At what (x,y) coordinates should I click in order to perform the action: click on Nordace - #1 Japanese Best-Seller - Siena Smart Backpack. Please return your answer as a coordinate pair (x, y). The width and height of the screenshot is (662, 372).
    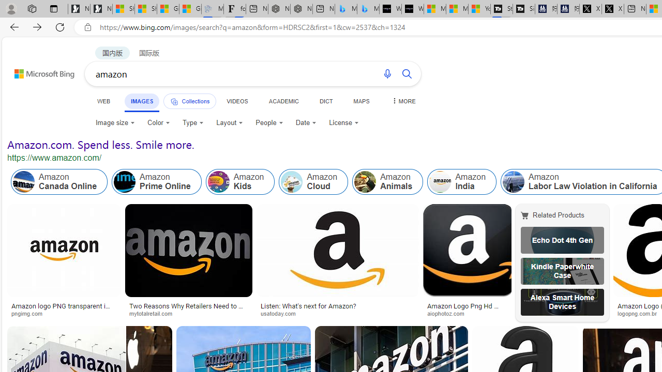
    Looking at the image, I should click on (301, 9).